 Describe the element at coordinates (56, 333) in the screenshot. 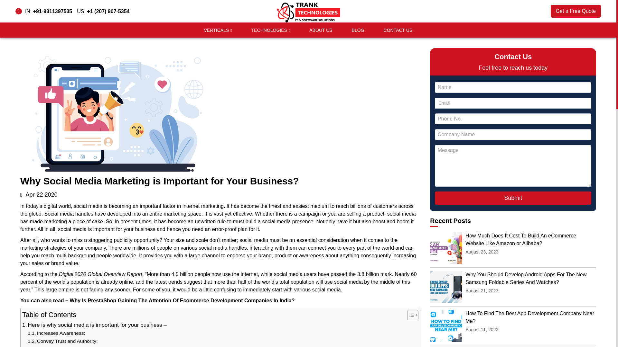

I see `Increases Awareness:` at that location.